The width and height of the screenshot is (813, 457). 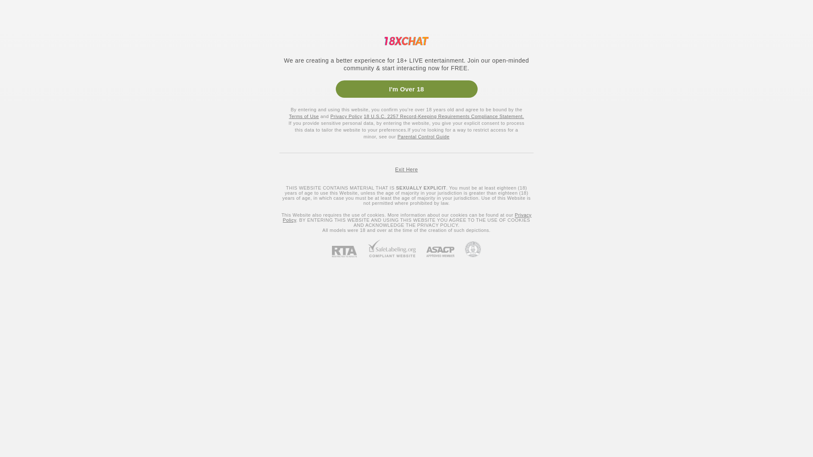 I want to click on Privacy Policy, so click(x=407, y=217).